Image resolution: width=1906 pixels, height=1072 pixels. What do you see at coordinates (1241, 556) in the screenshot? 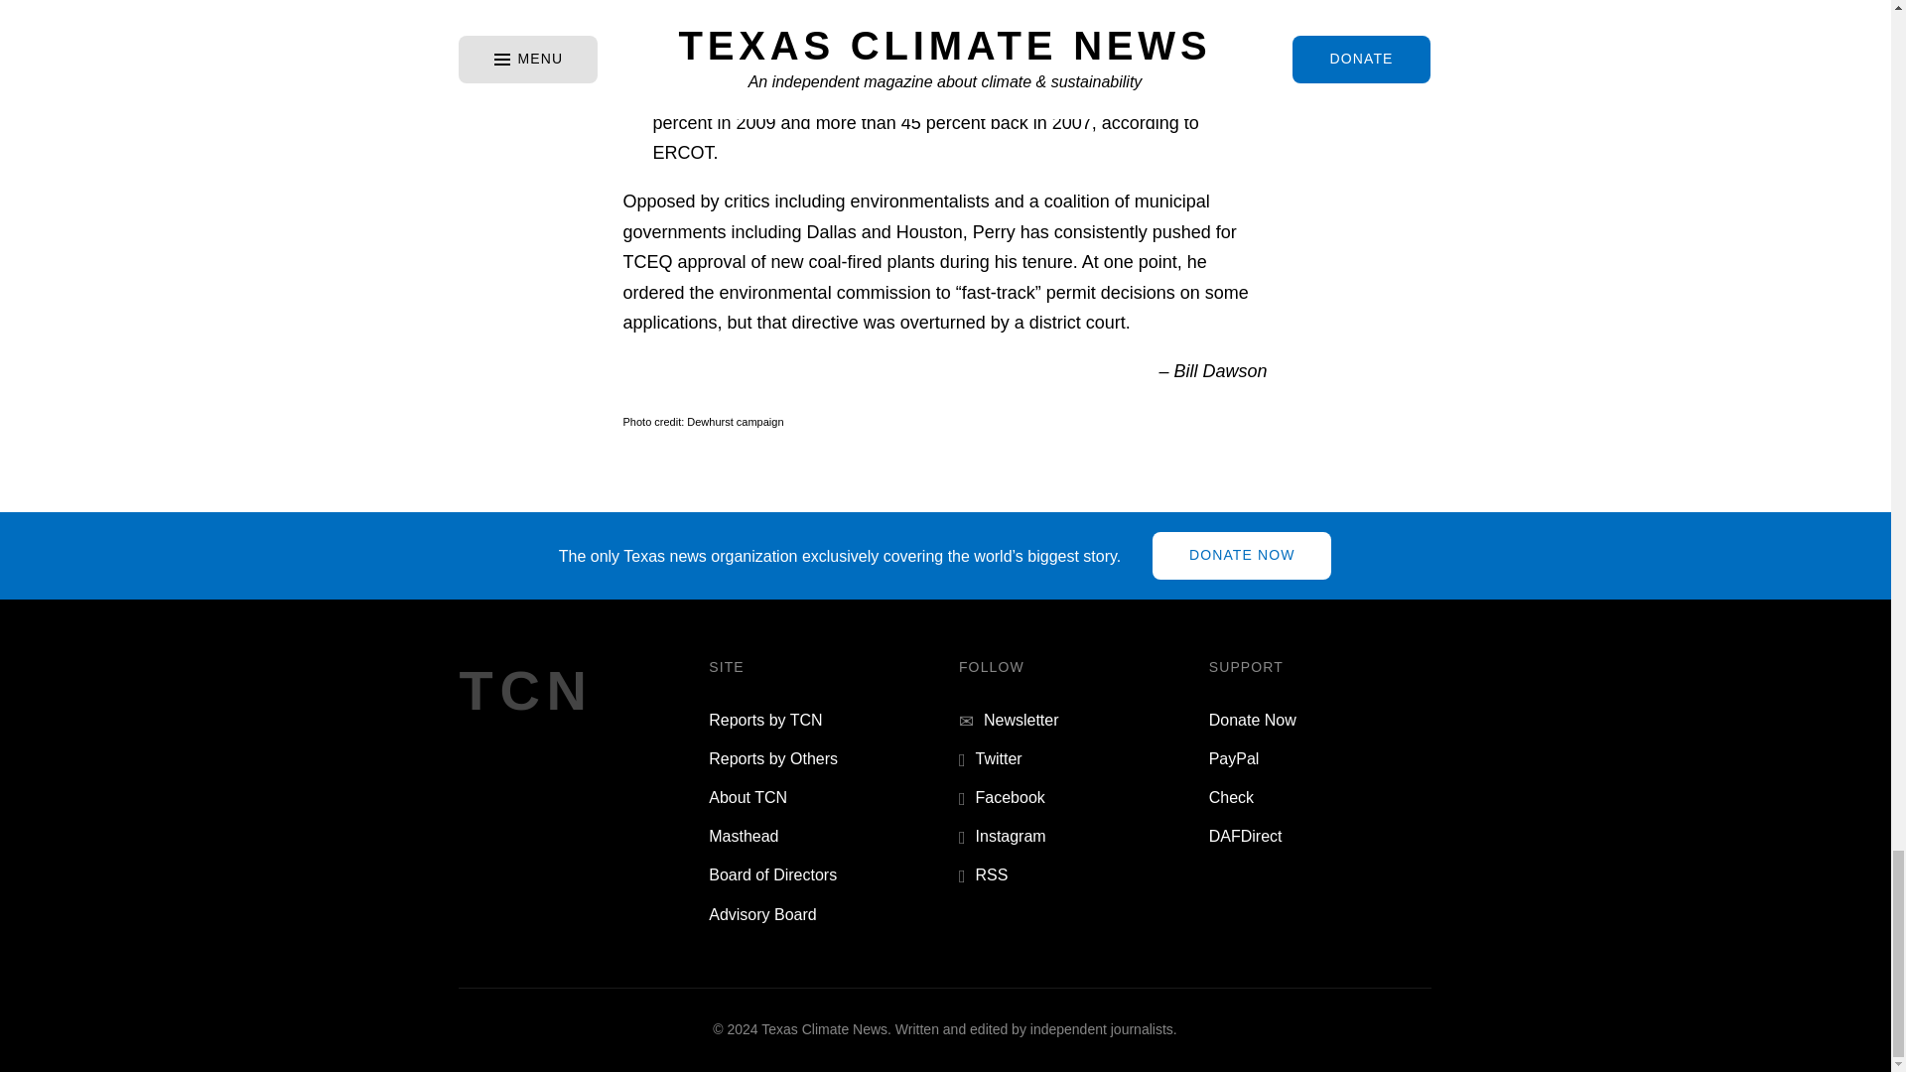
I see `DONATE NOW` at bounding box center [1241, 556].